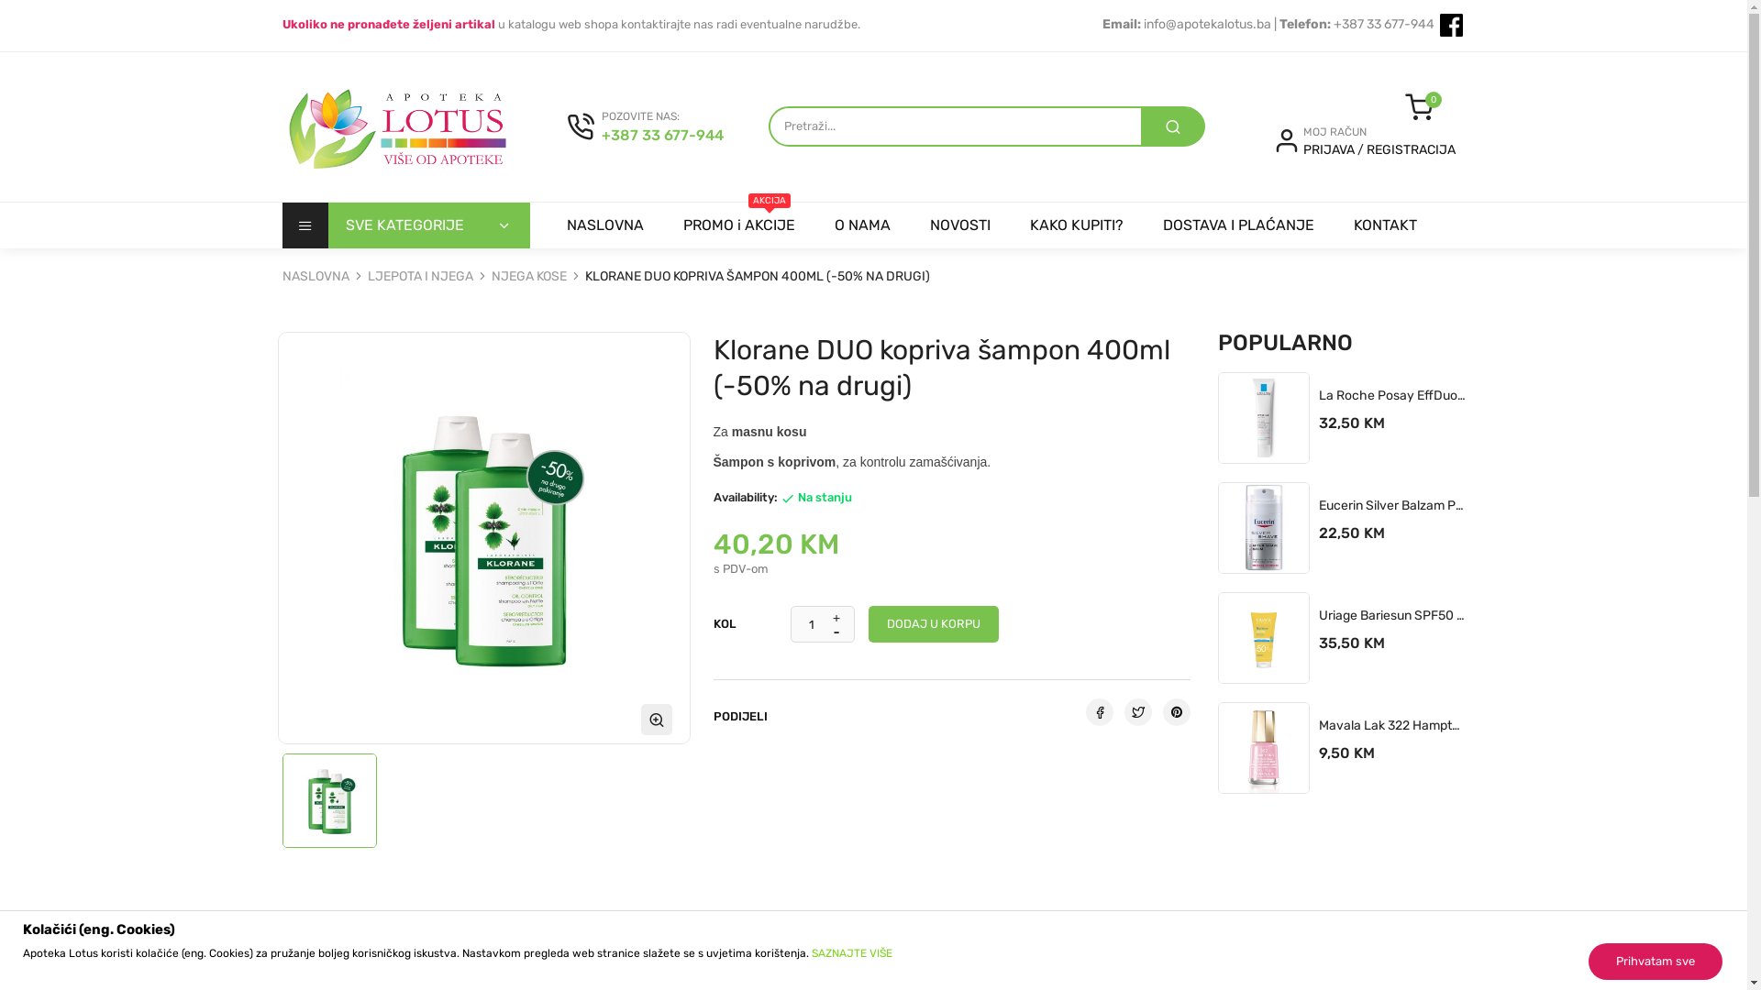 The width and height of the screenshot is (1761, 990). What do you see at coordinates (626, 951) in the screenshot?
I see `Reviews` at bounding box center [626, 951].